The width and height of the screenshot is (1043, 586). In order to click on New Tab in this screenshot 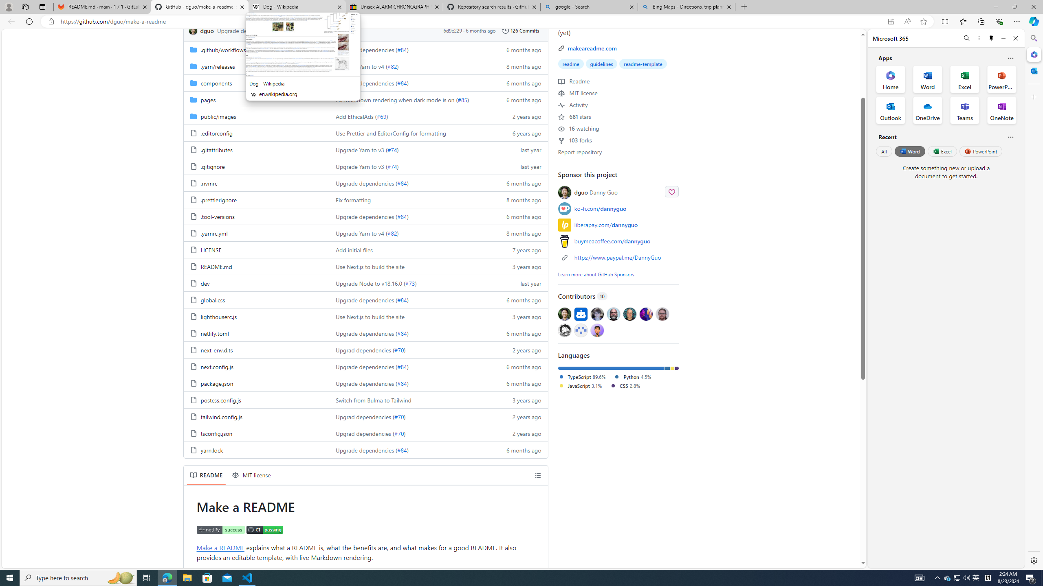, I will do `click(744, 7)`.